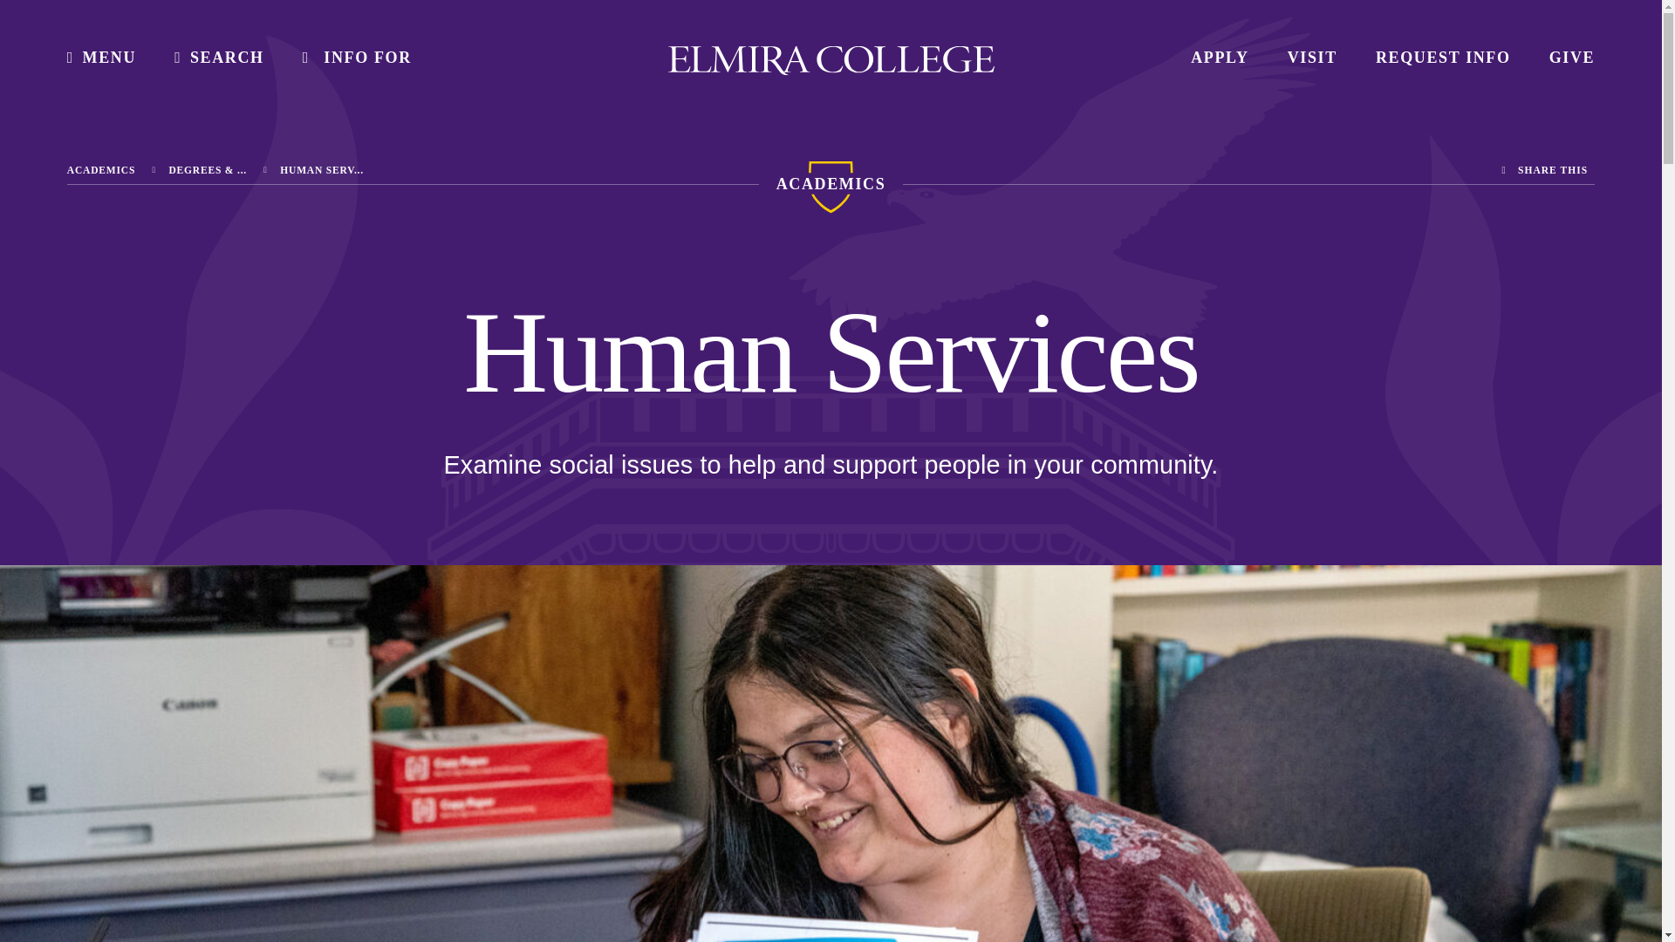  Describe the element at coordinates (219, 58) in the screenshot. I see `SEARCH` at that location.